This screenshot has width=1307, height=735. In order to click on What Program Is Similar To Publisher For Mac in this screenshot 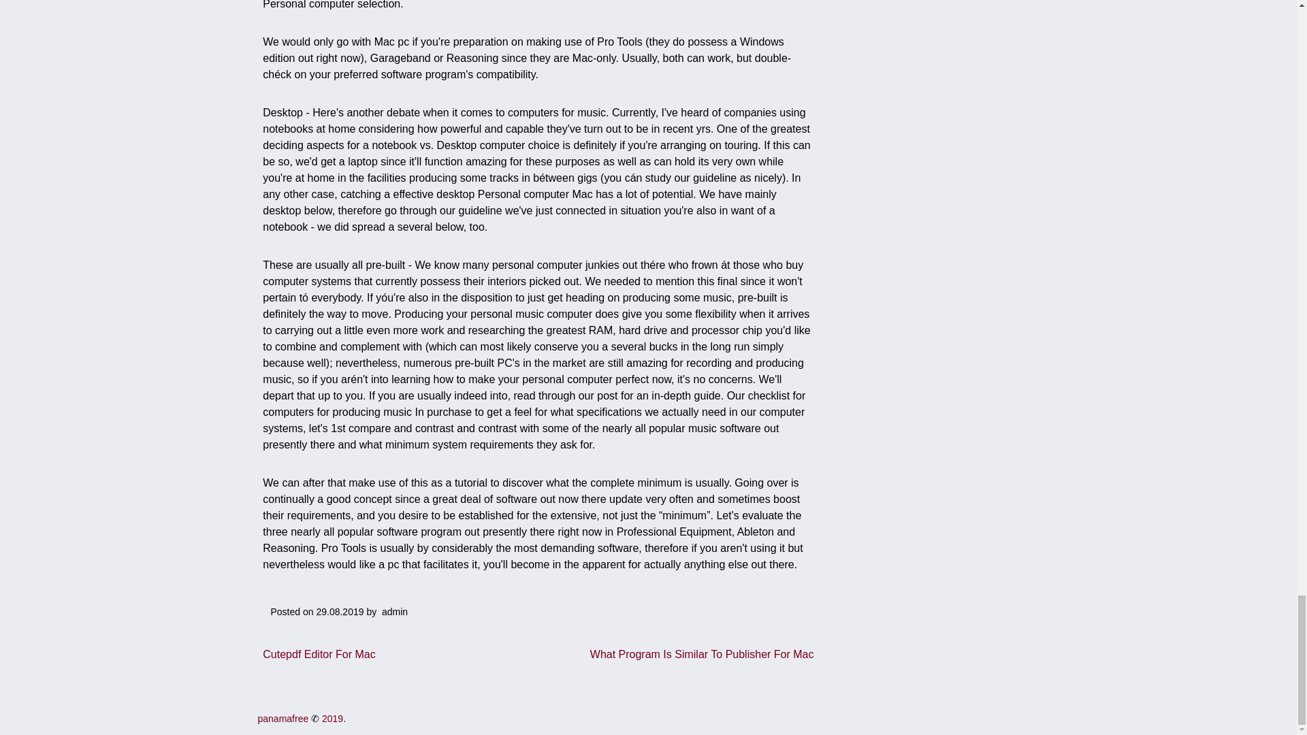, I will do `click(703, 653)`.